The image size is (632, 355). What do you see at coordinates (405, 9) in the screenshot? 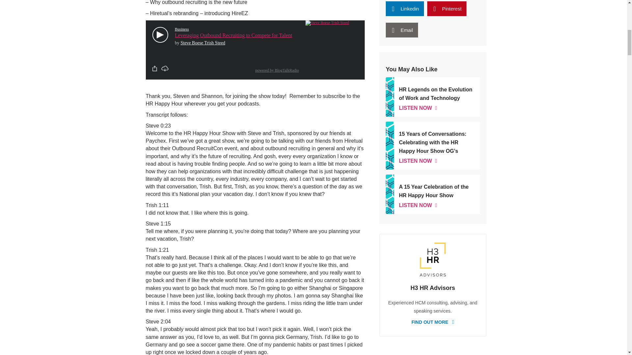
I see `Linkedin` at bounding box center [405, 9].